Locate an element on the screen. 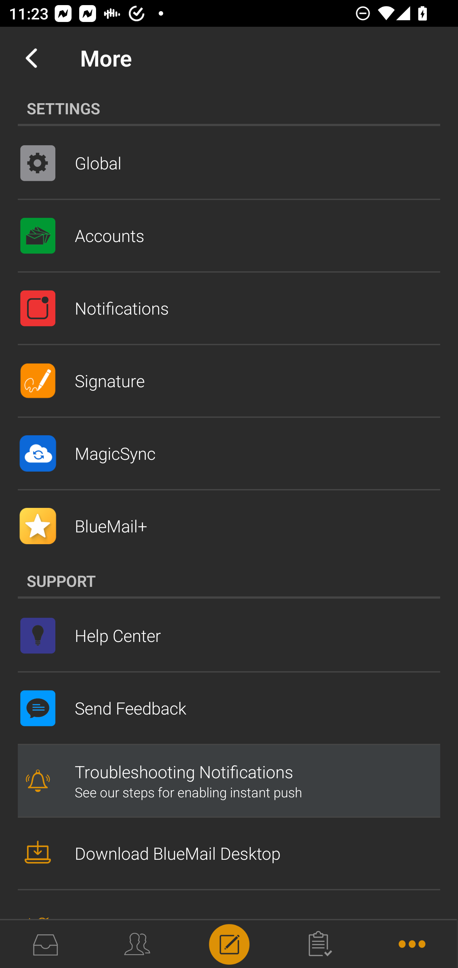 The width and height of the screenshot is (458, 968). Accounts is located at coordinates (229, 236).